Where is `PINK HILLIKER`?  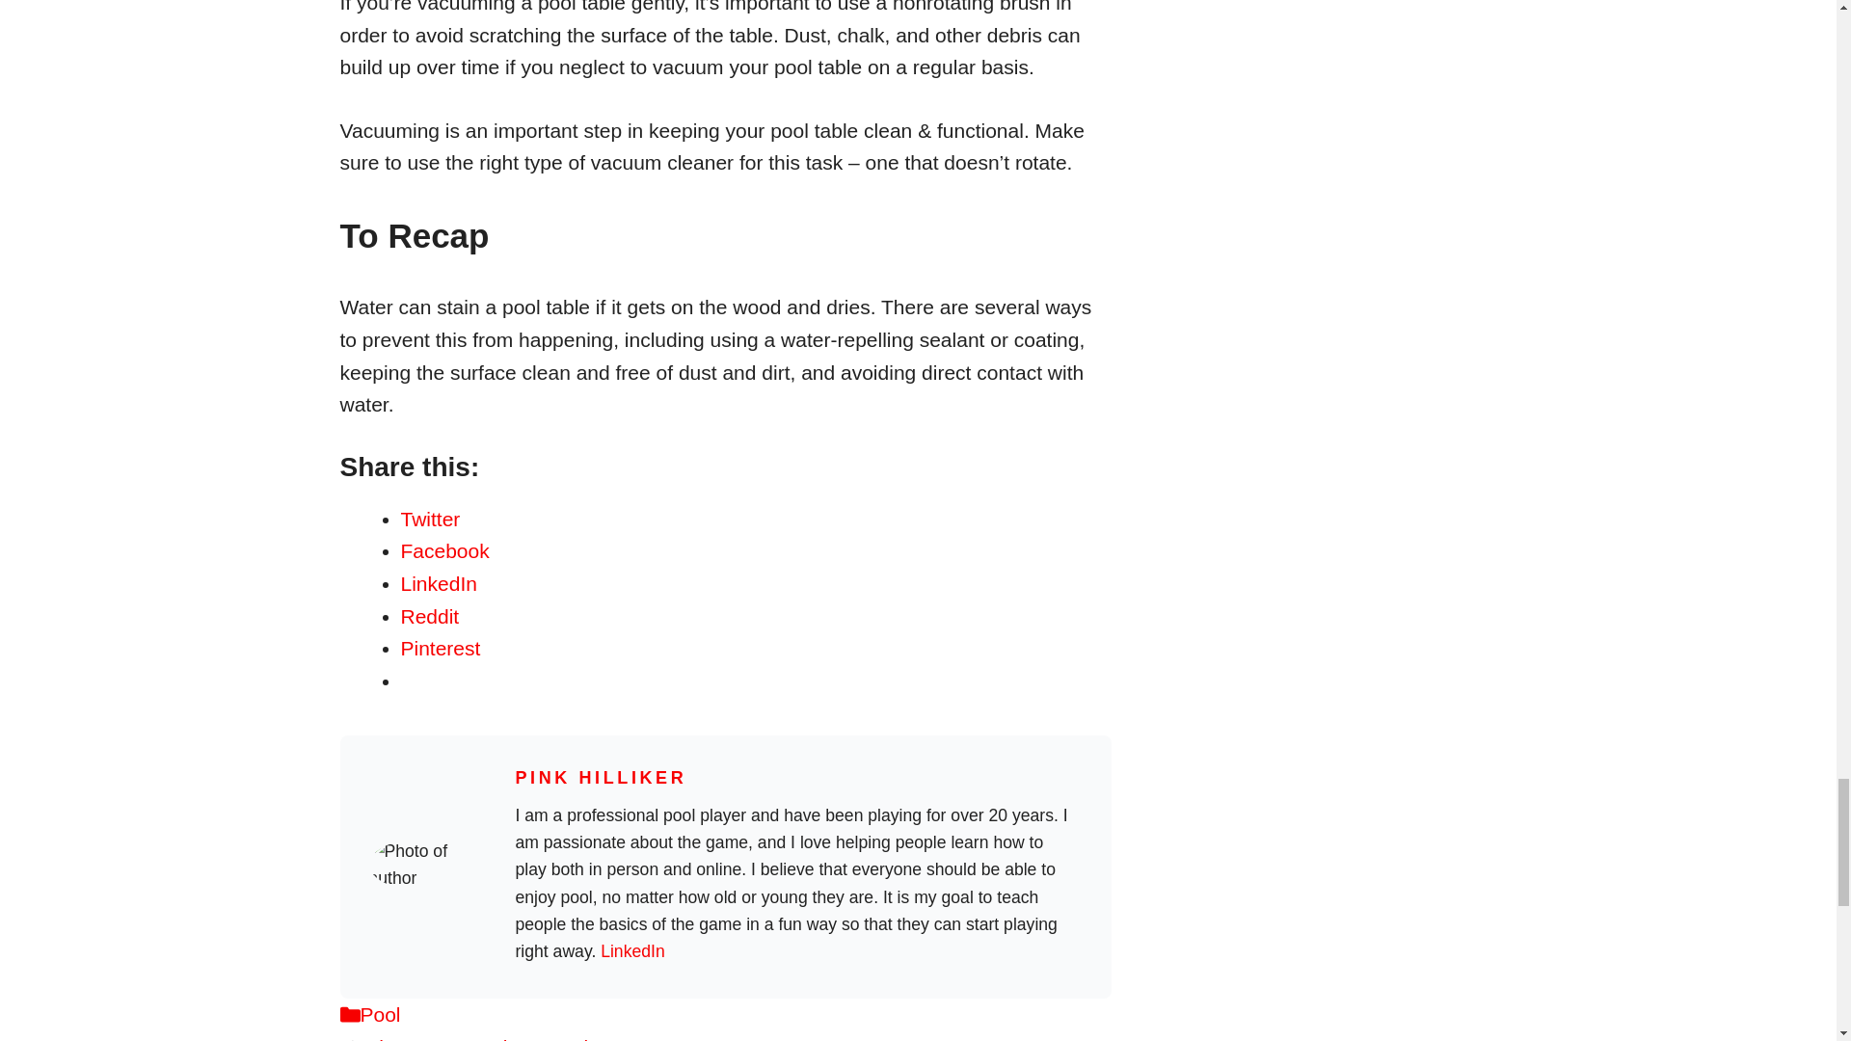
PINK HILLIKER is located at coordinates (600, 777).